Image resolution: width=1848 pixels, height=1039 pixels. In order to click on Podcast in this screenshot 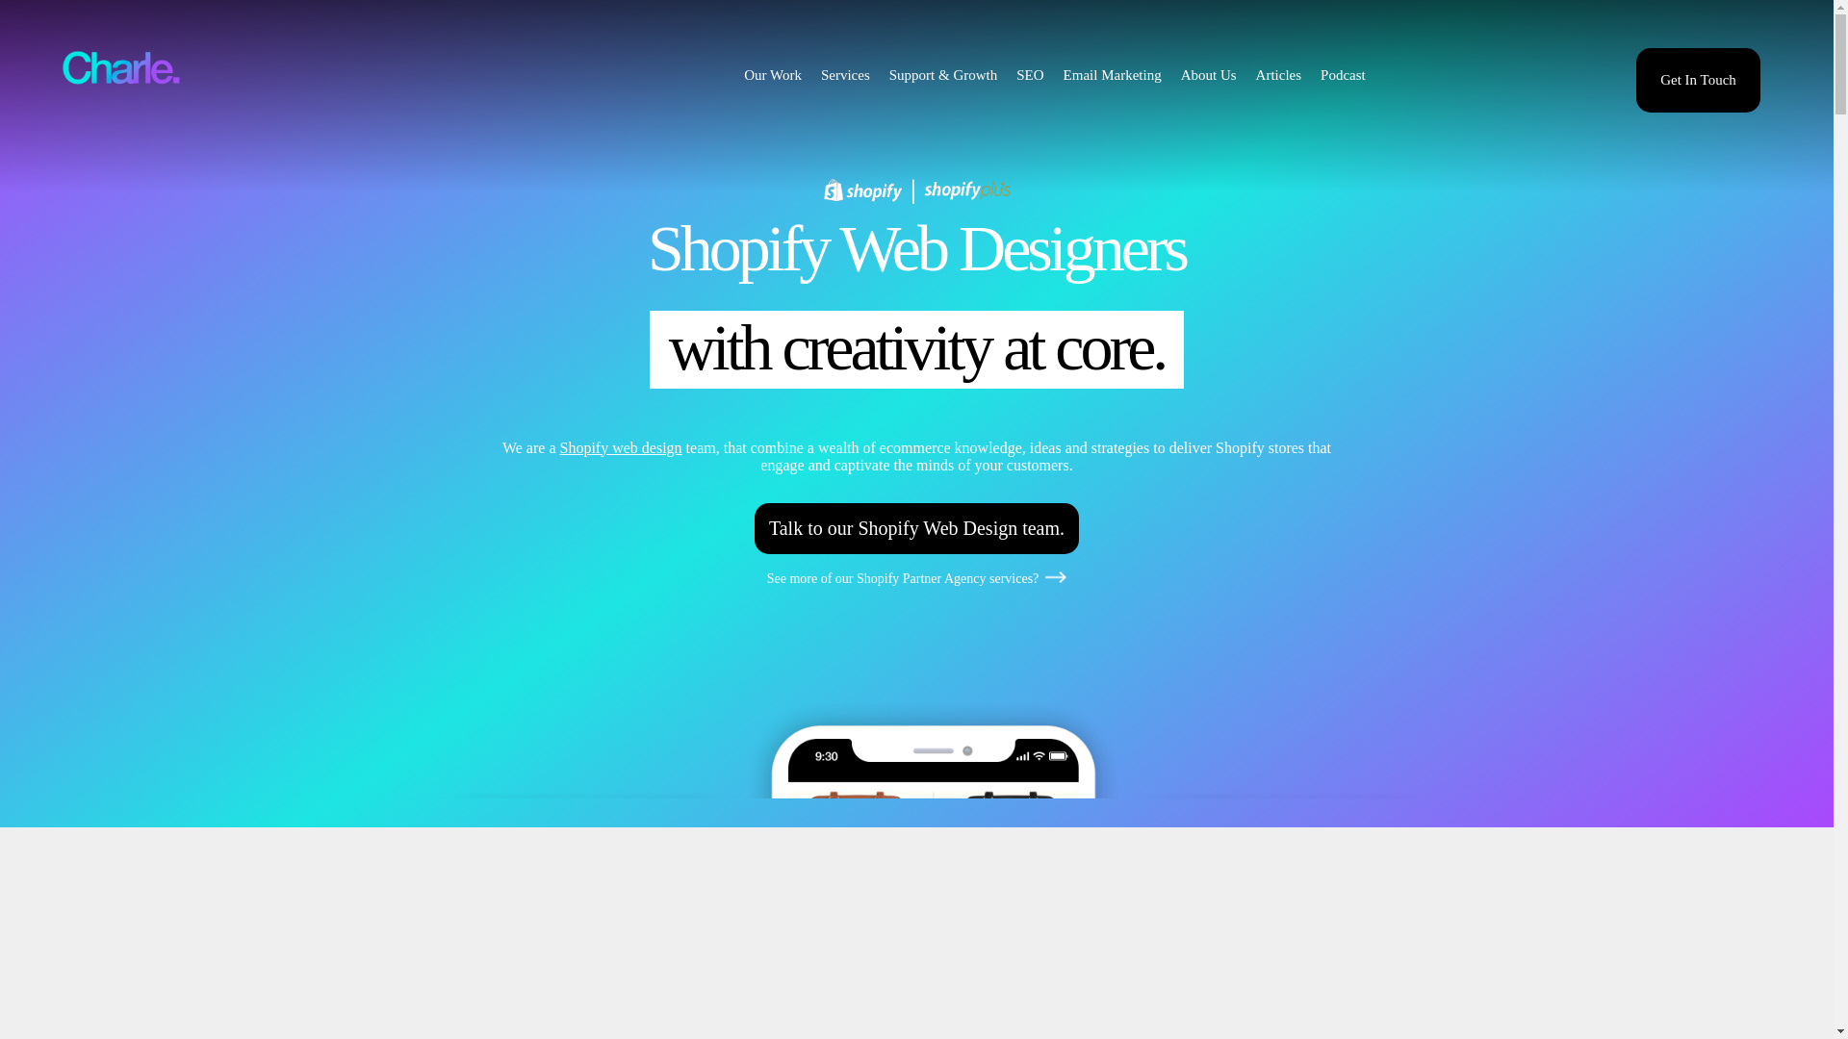, I will do `click(1343, 75)`.